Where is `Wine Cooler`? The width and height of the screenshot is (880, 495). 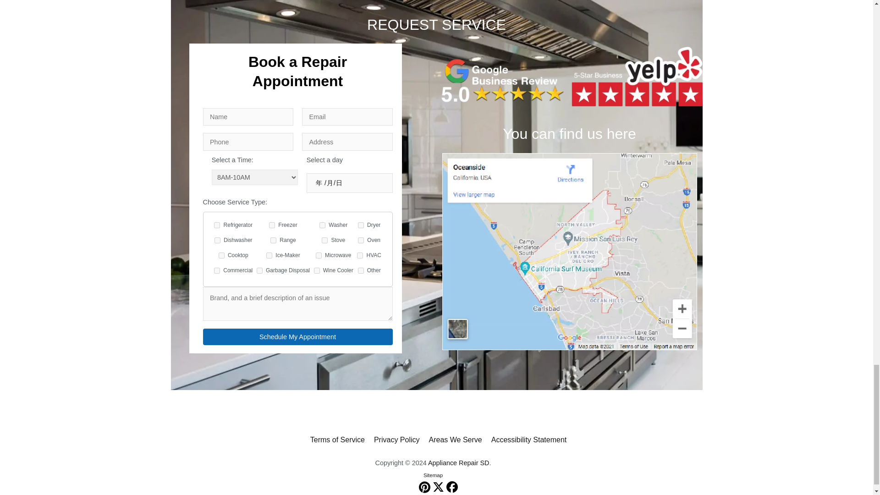 Wine Cooler is located at coordinates (317, 270).